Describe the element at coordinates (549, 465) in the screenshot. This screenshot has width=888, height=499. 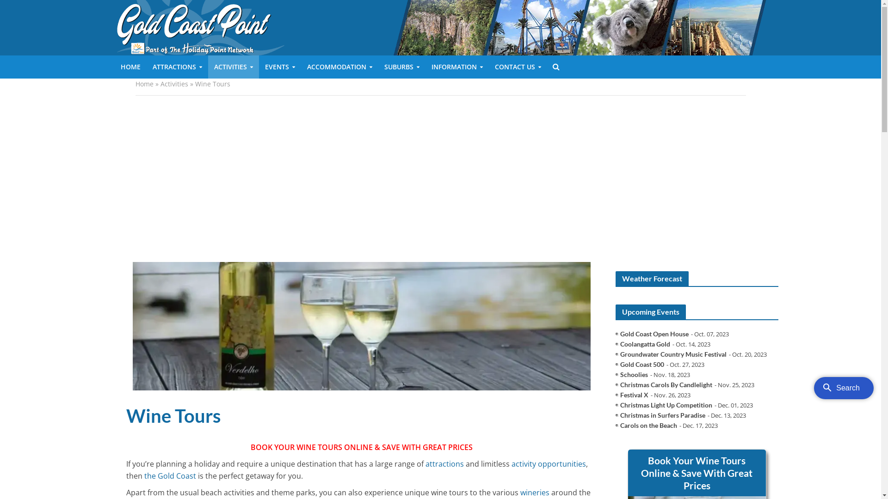
I see `activity opportunities` at that location.